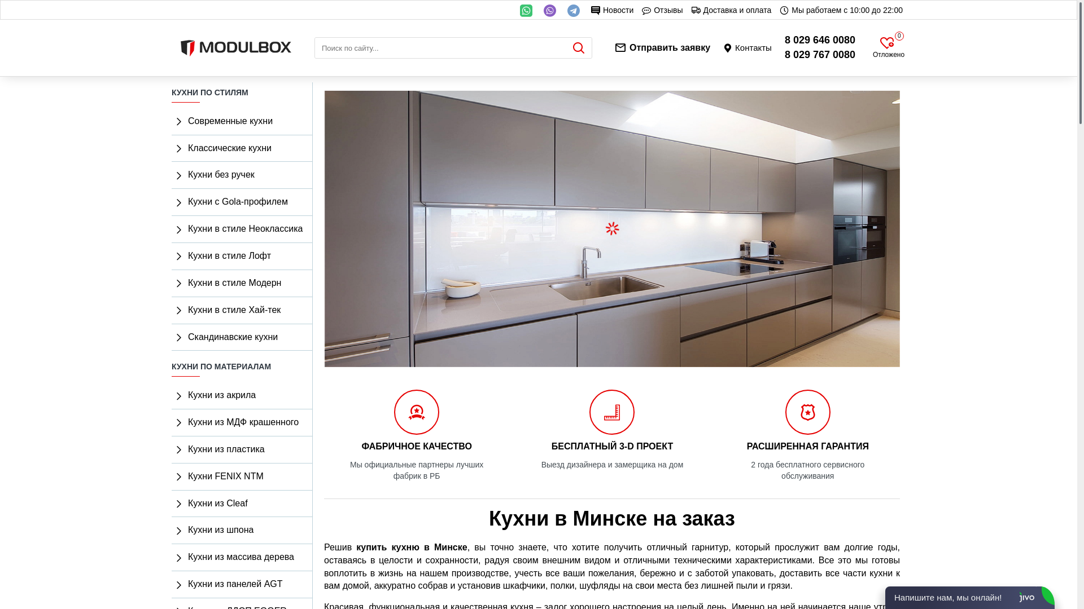  Describe the element at coordinates (820, 47) in the screenshot. I see `8 029 646 0080
8 029 767 0080` at that location.